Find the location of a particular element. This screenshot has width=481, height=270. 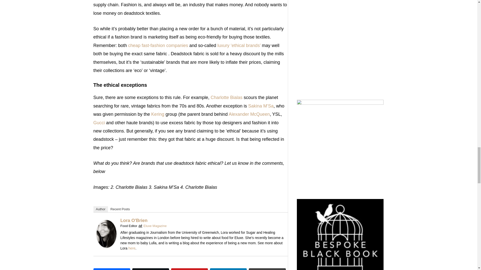

Share on Facebook is located at coordinates (111, 269).